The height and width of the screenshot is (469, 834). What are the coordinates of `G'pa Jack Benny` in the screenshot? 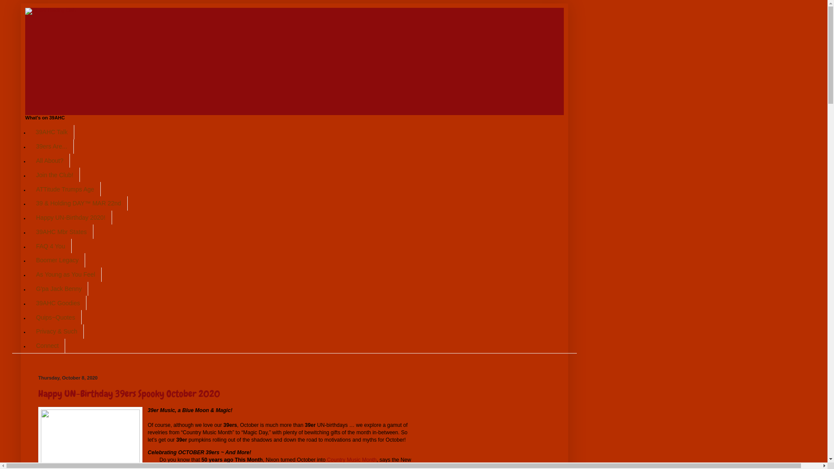 It's located at (59, 289).